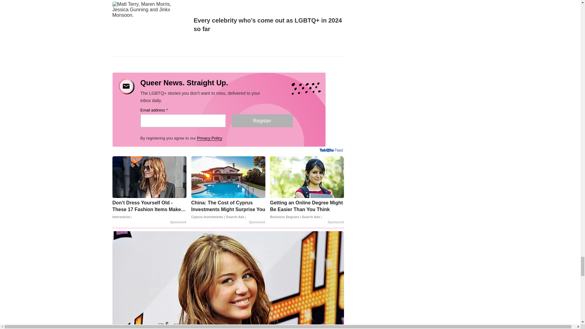  I want to click on Getting an Online Degree Might Be Easier Than You Think, so click(307, 210).